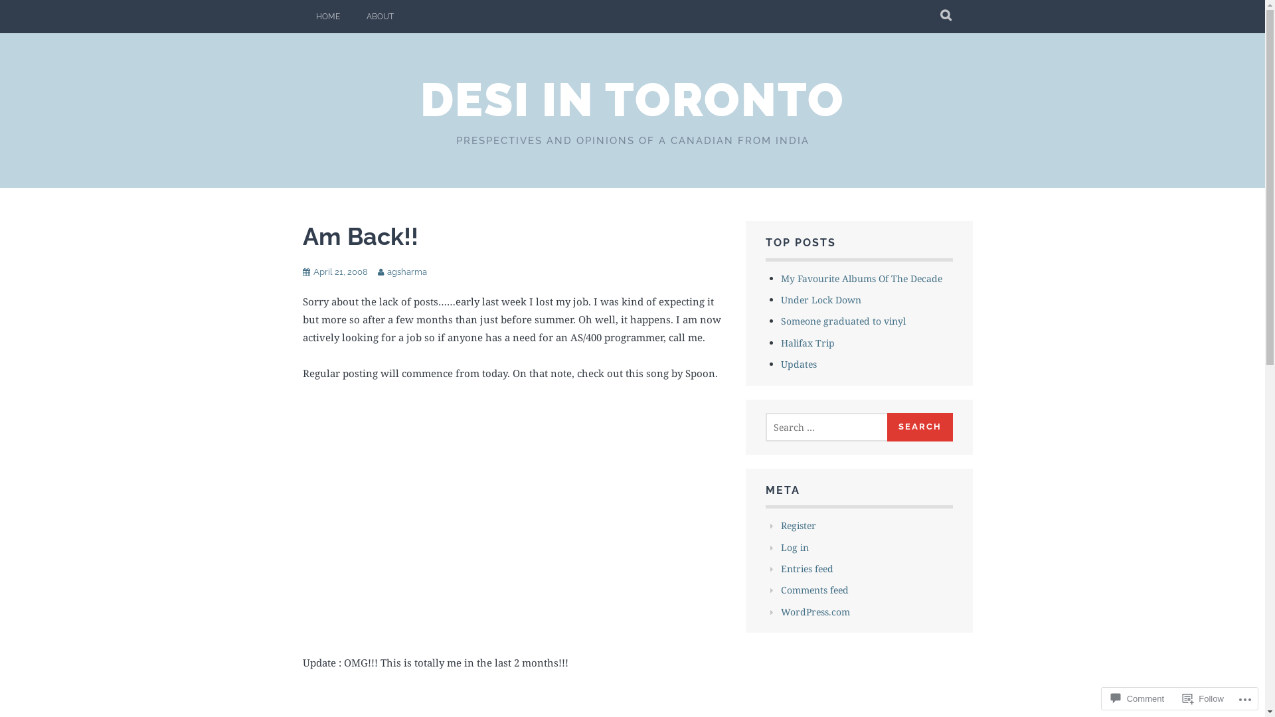 This screenshot has width=1275, height=717. What do you see at coordinates (380, 17) in the screenshot?
I see `ABOUT` at bounding box center [380, 17].